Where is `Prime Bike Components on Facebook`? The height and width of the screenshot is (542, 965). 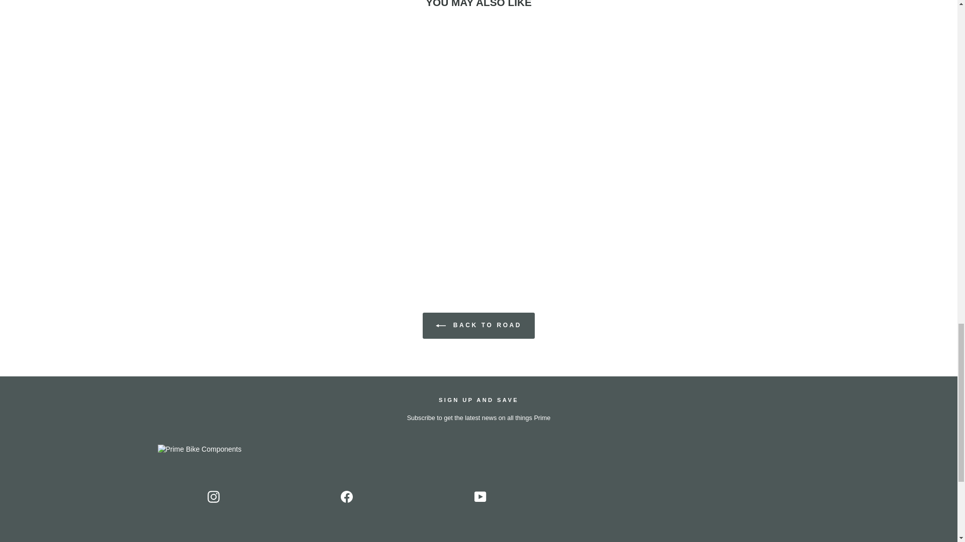
Prime Bike Components on Facebook is located at coordinates (347, 497).